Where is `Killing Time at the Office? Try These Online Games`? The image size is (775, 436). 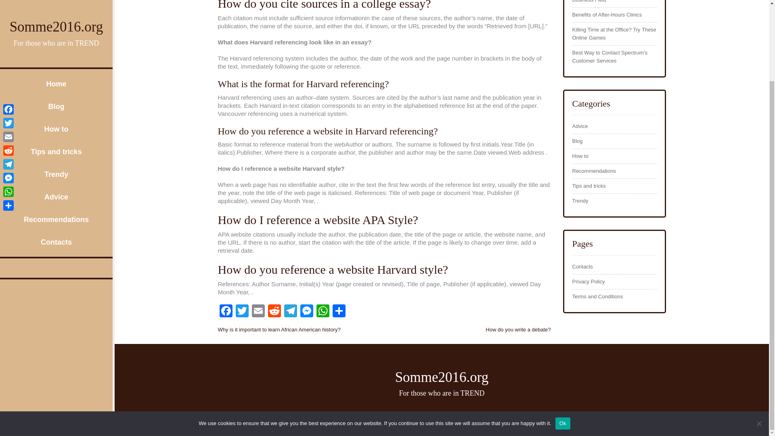
Killing Time at the Office? Try These Online Games is located at coordinates (614, 34).